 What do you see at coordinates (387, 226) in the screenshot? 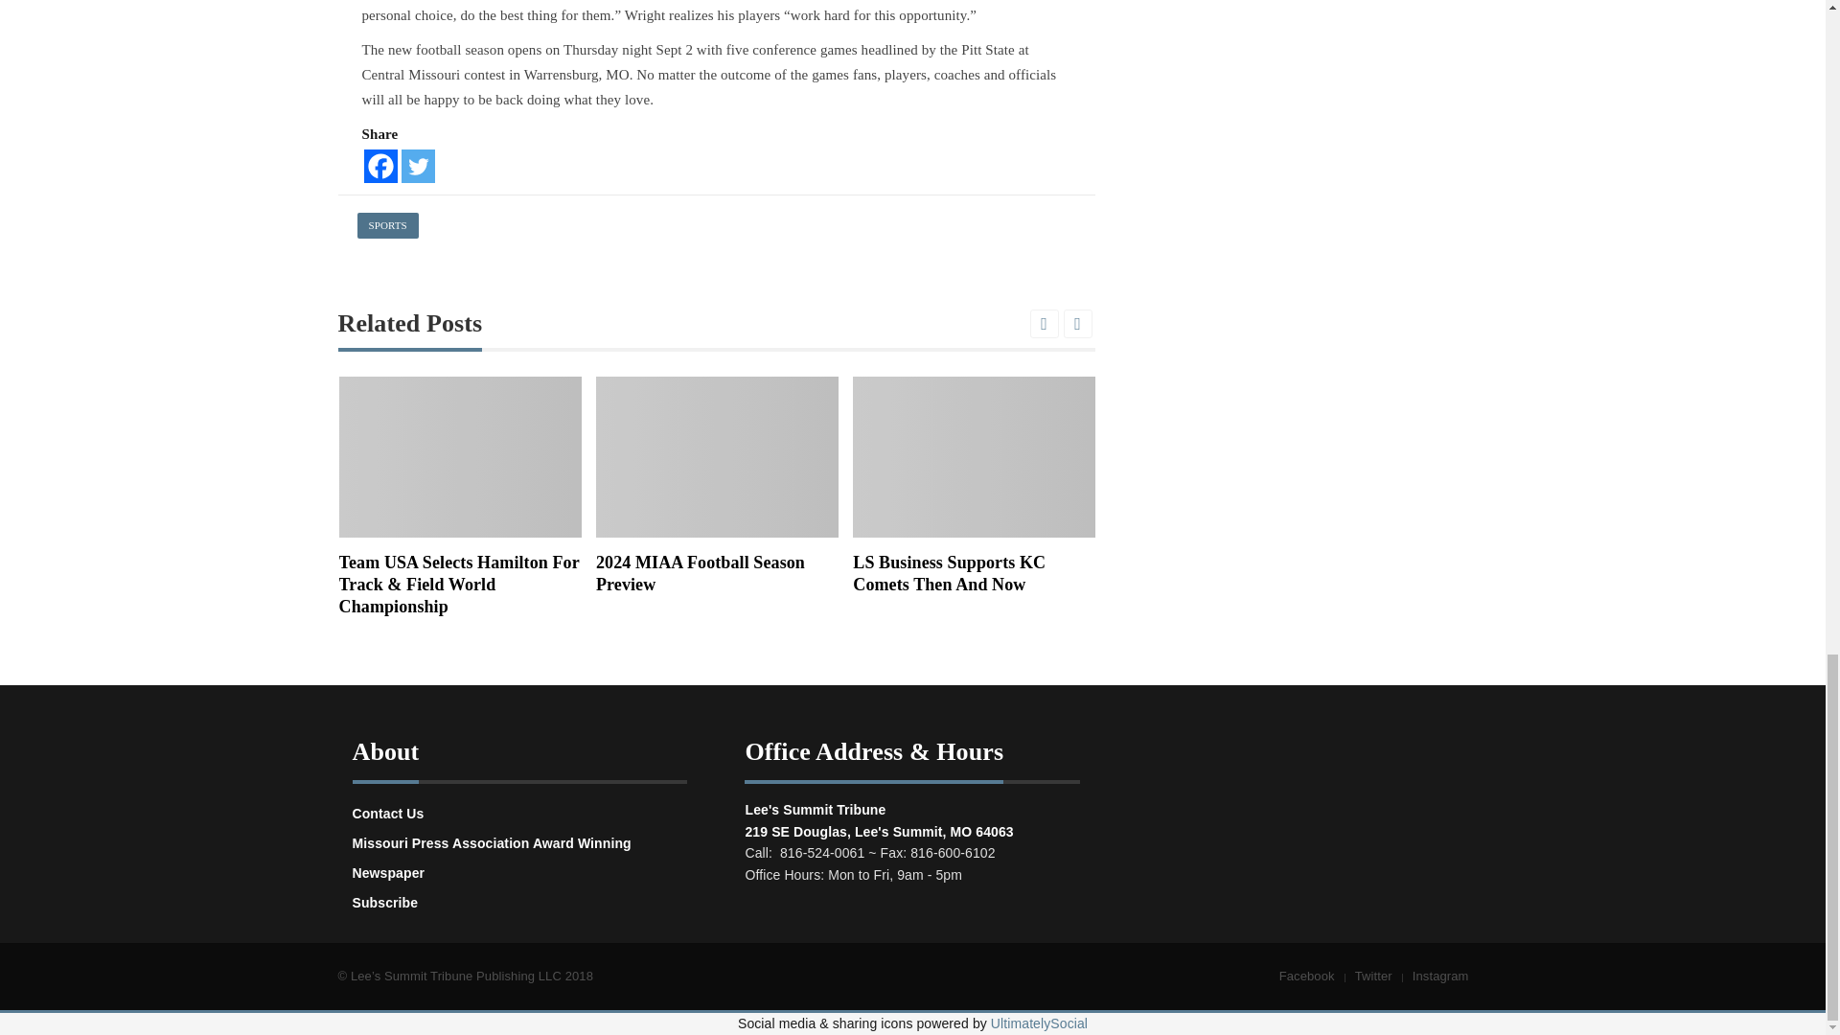
I see `SPORTS` at bounding box center [387, 226].